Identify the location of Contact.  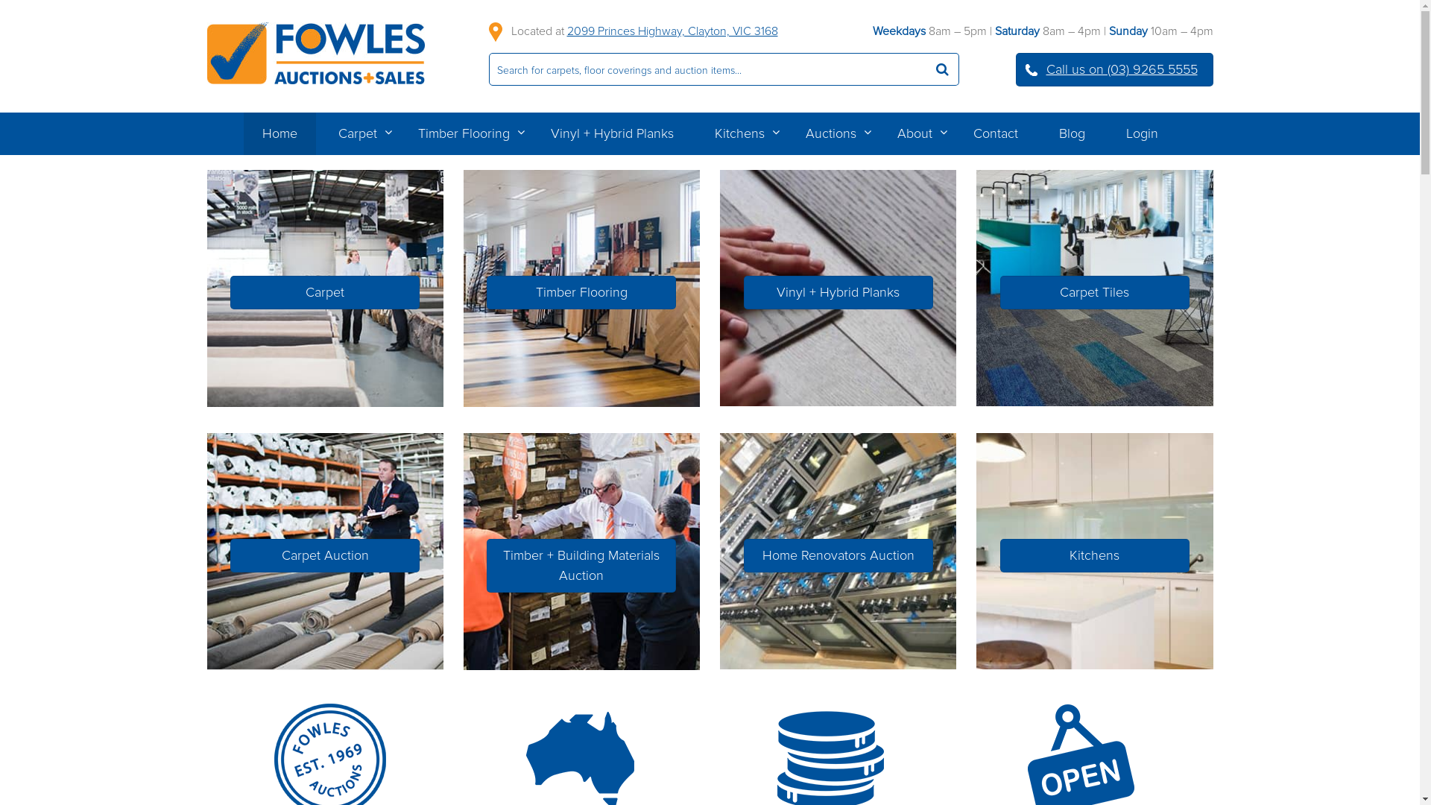
(995, 134).